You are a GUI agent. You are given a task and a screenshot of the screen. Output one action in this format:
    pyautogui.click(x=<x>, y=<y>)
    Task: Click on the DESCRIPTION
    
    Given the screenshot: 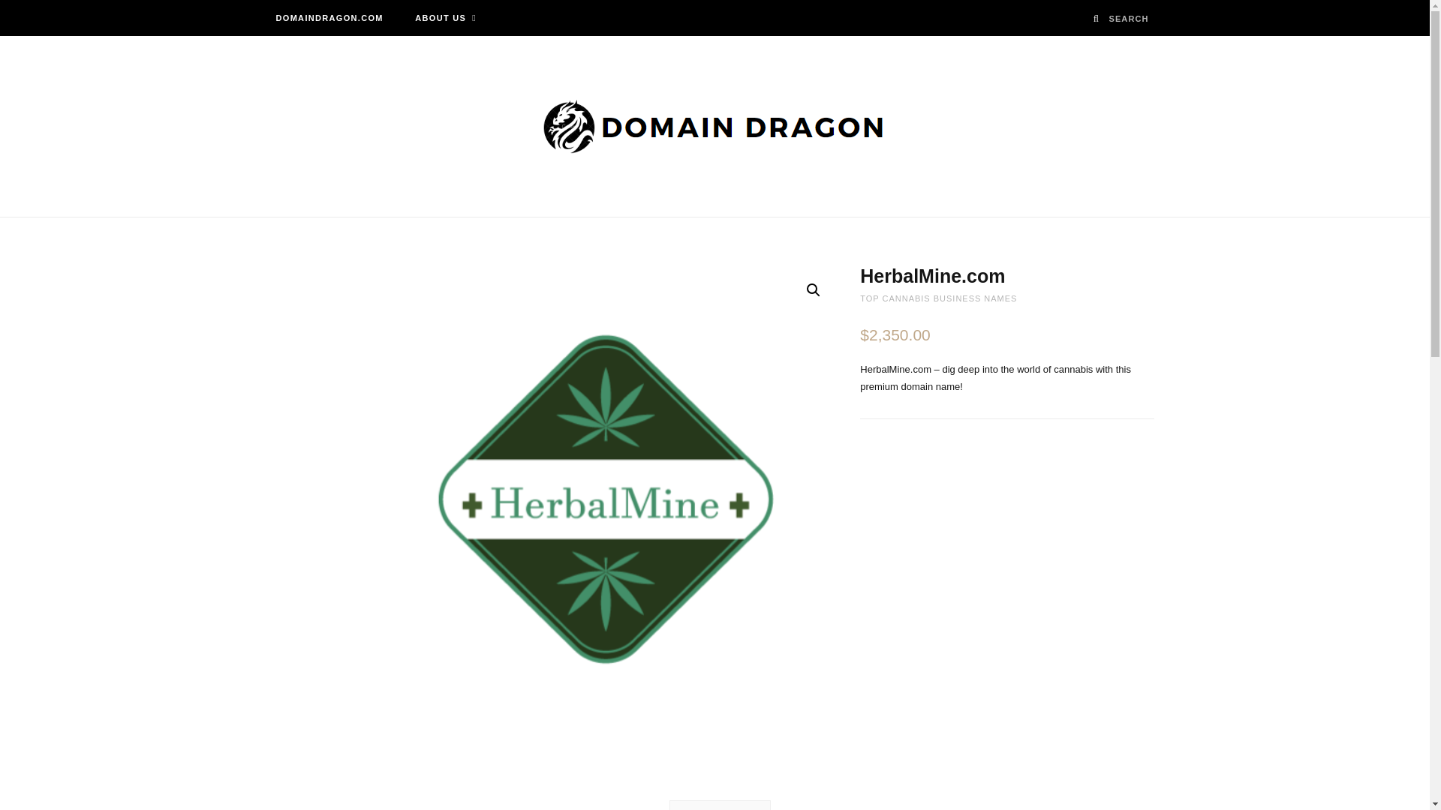 What is the action you would take?
    pyautogui.click(x=719, y=805)
    